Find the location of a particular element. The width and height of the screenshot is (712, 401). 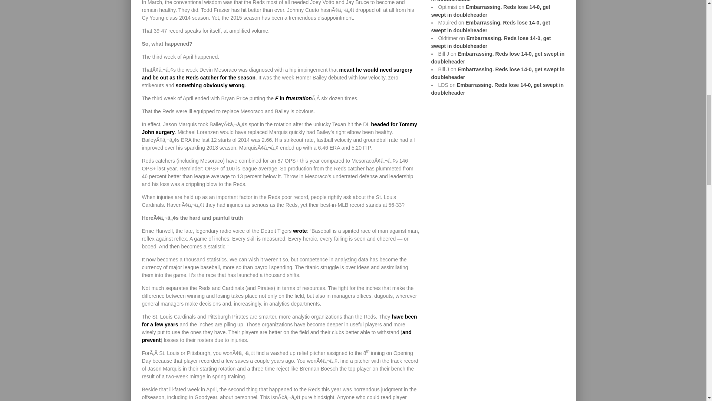

wrote is located at coordinates (300, 231).